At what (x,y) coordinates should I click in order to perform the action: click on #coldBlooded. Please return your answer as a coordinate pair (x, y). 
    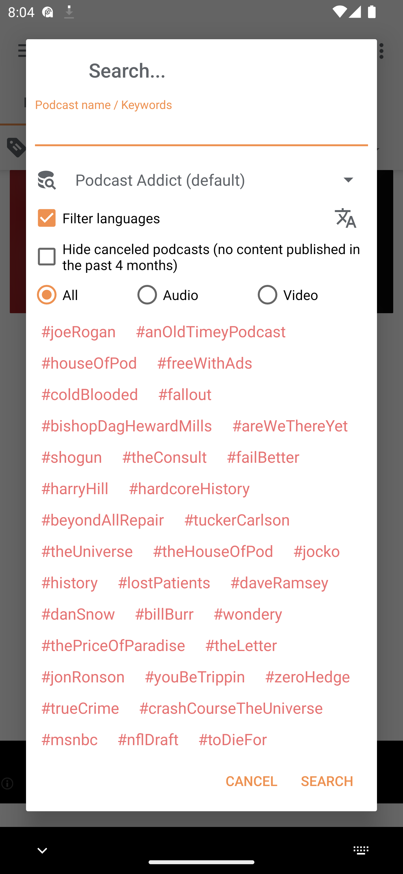
    Looking at the image, I should click on (89, 394).